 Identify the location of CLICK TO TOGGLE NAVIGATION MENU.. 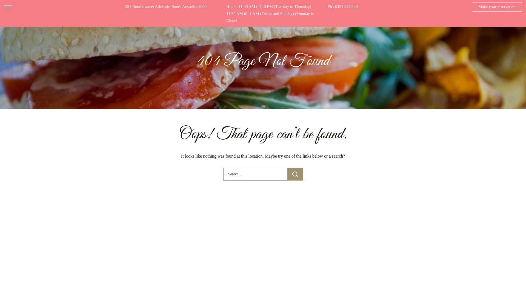
(8, 8).